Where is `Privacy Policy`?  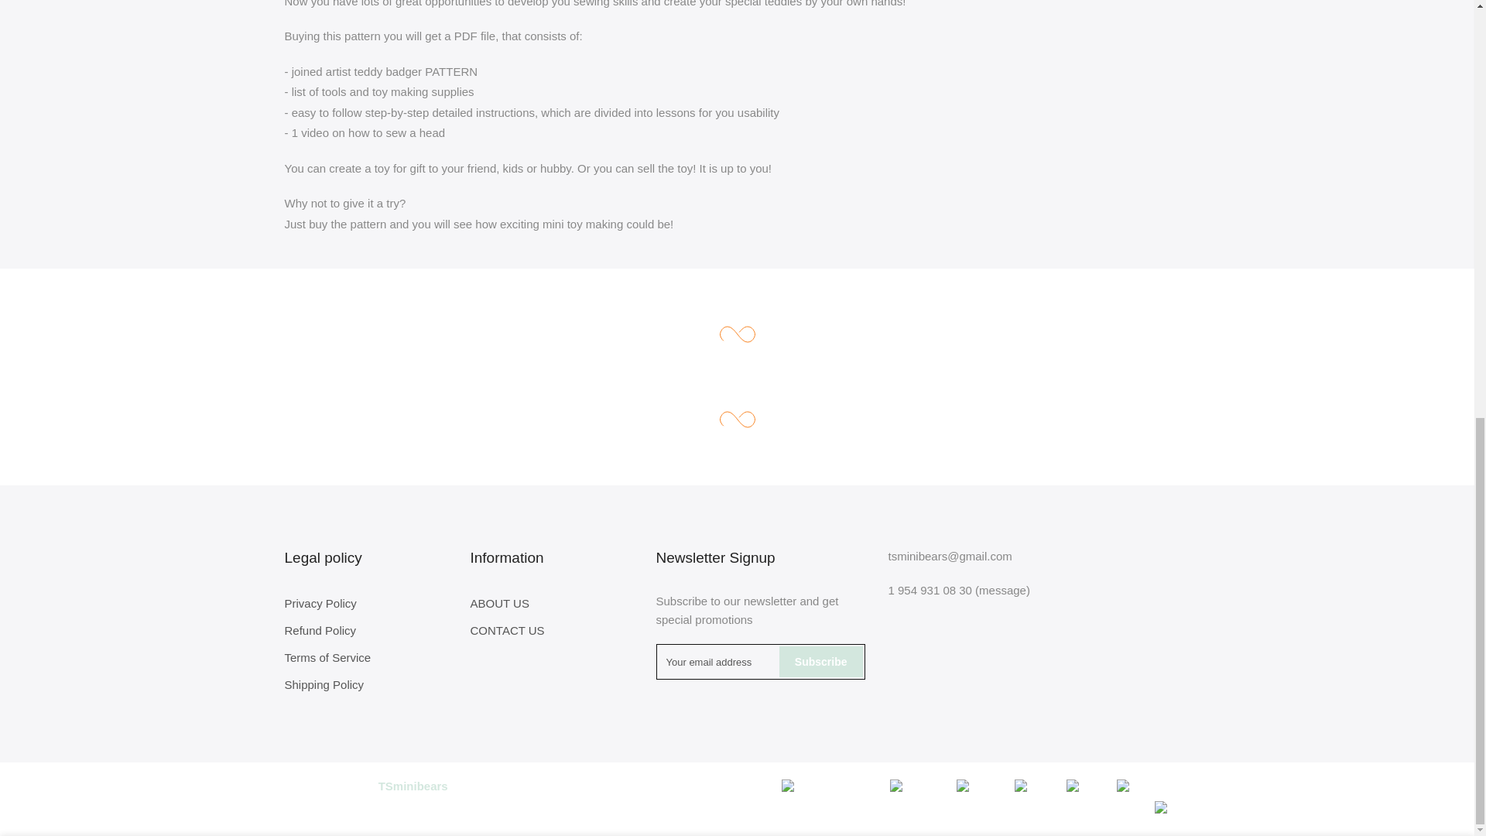 Privacy Policy is located at coordinates (320, 604).